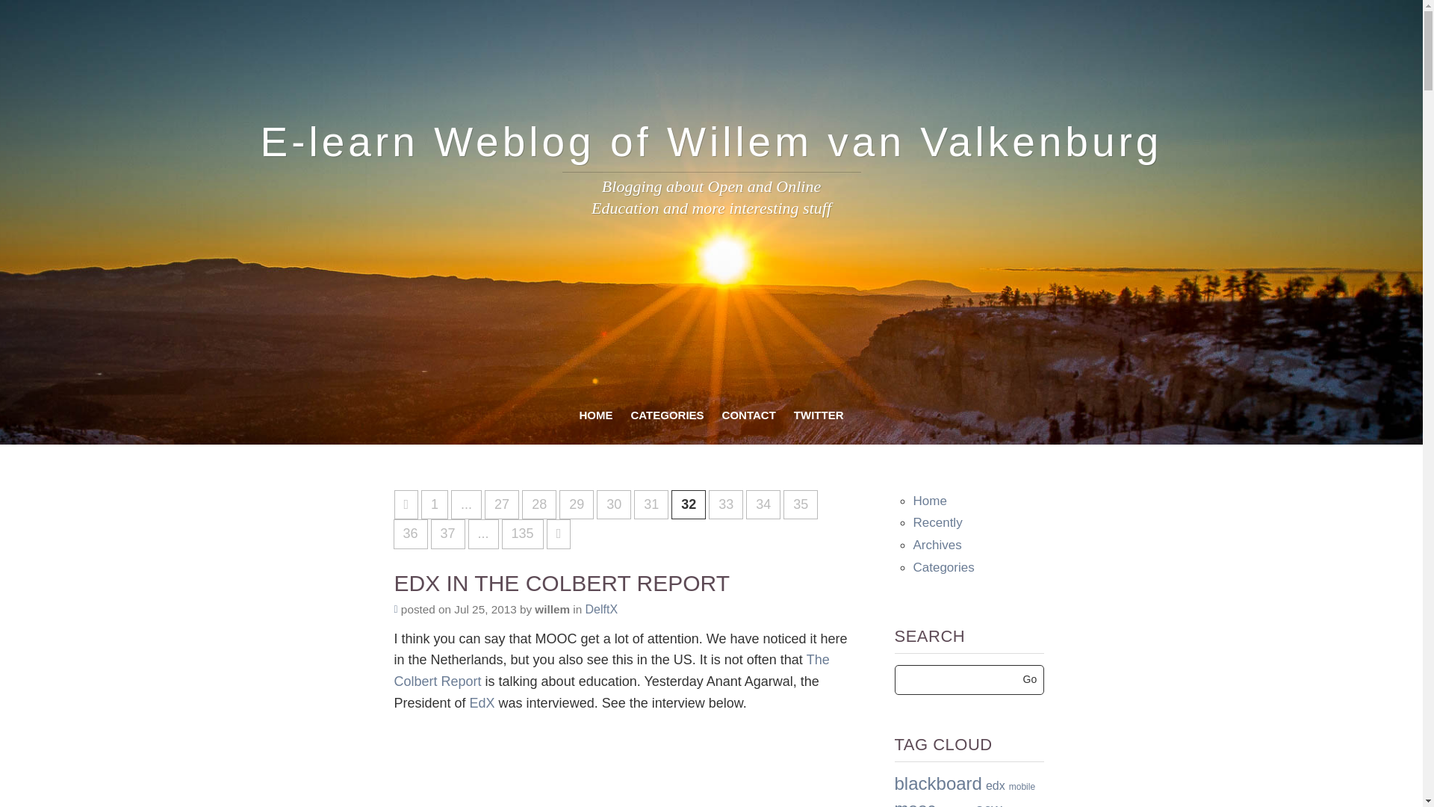  I want to click on Go, so click(1030, 679).